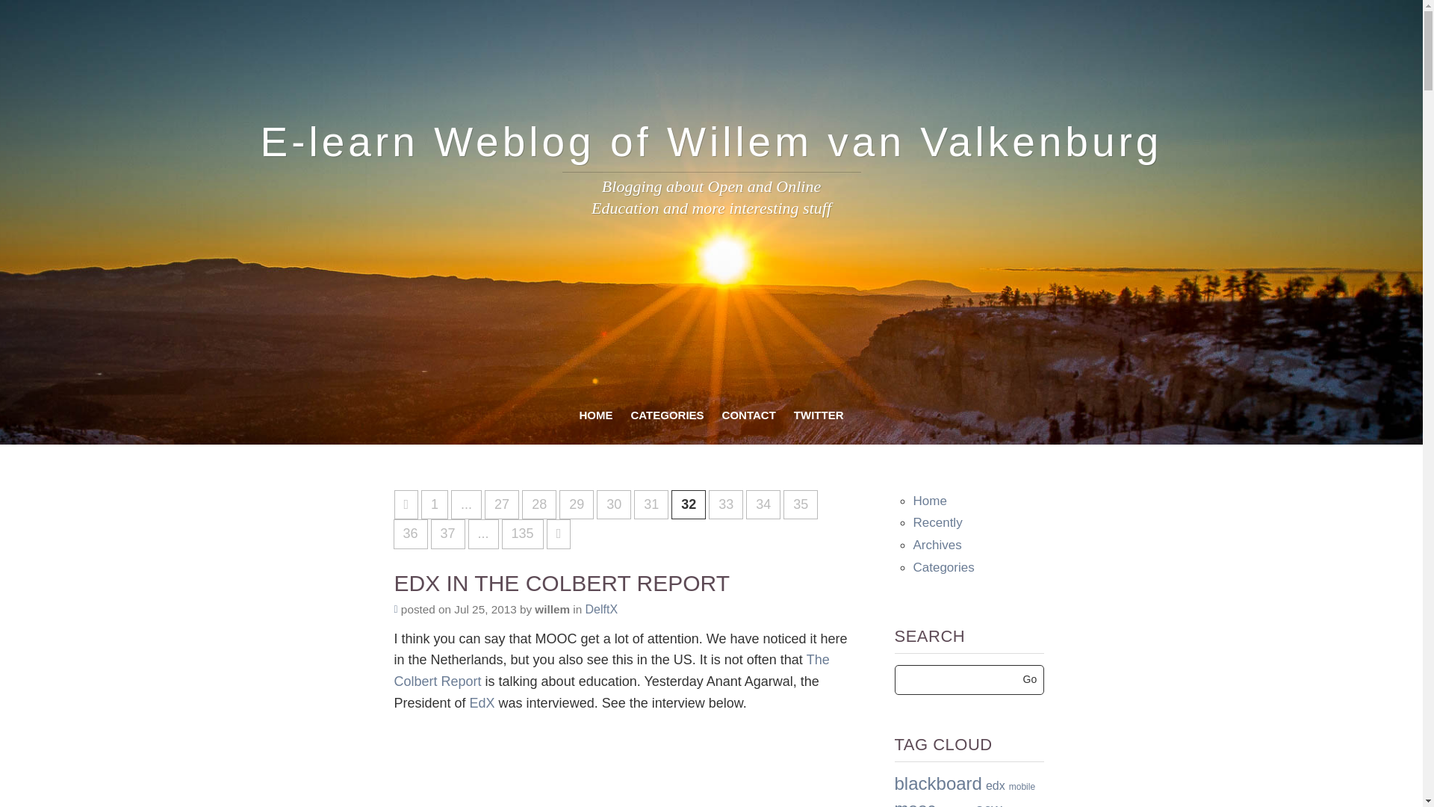  I want to click on Go, so click(1030, 679).